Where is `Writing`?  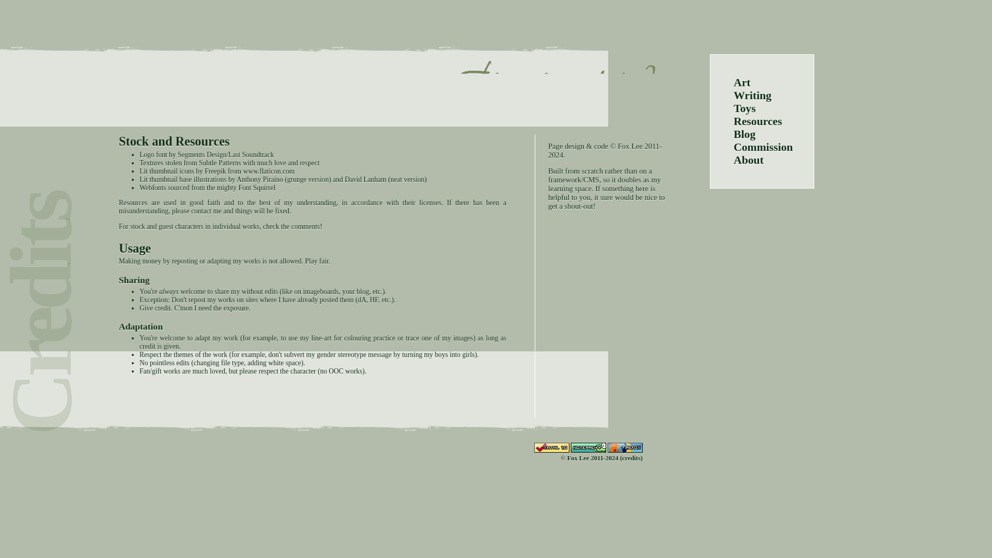 Writing is located at coordinates (752, 95).